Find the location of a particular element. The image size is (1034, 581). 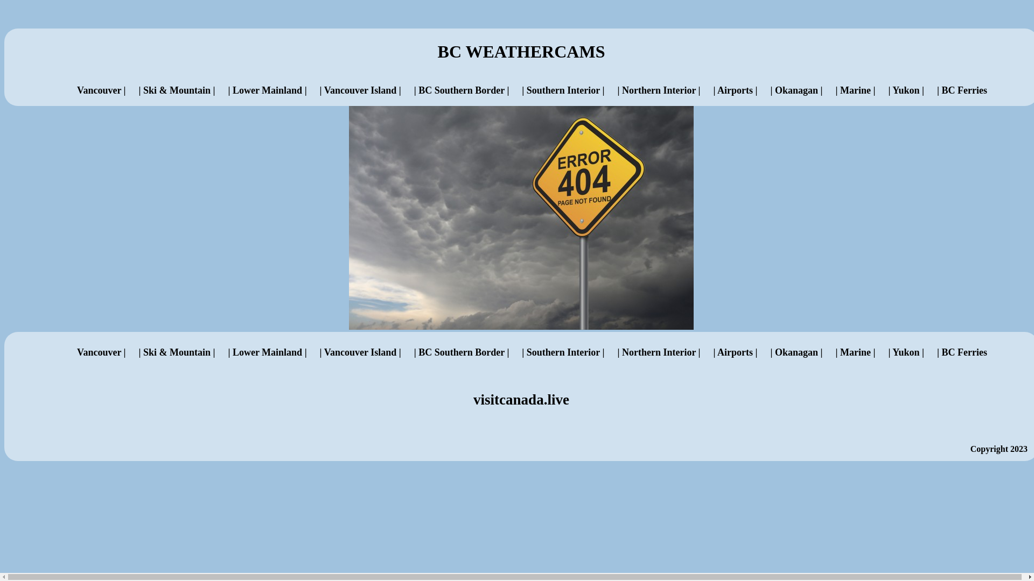

| Marine | is located at coordinates (855, 352).